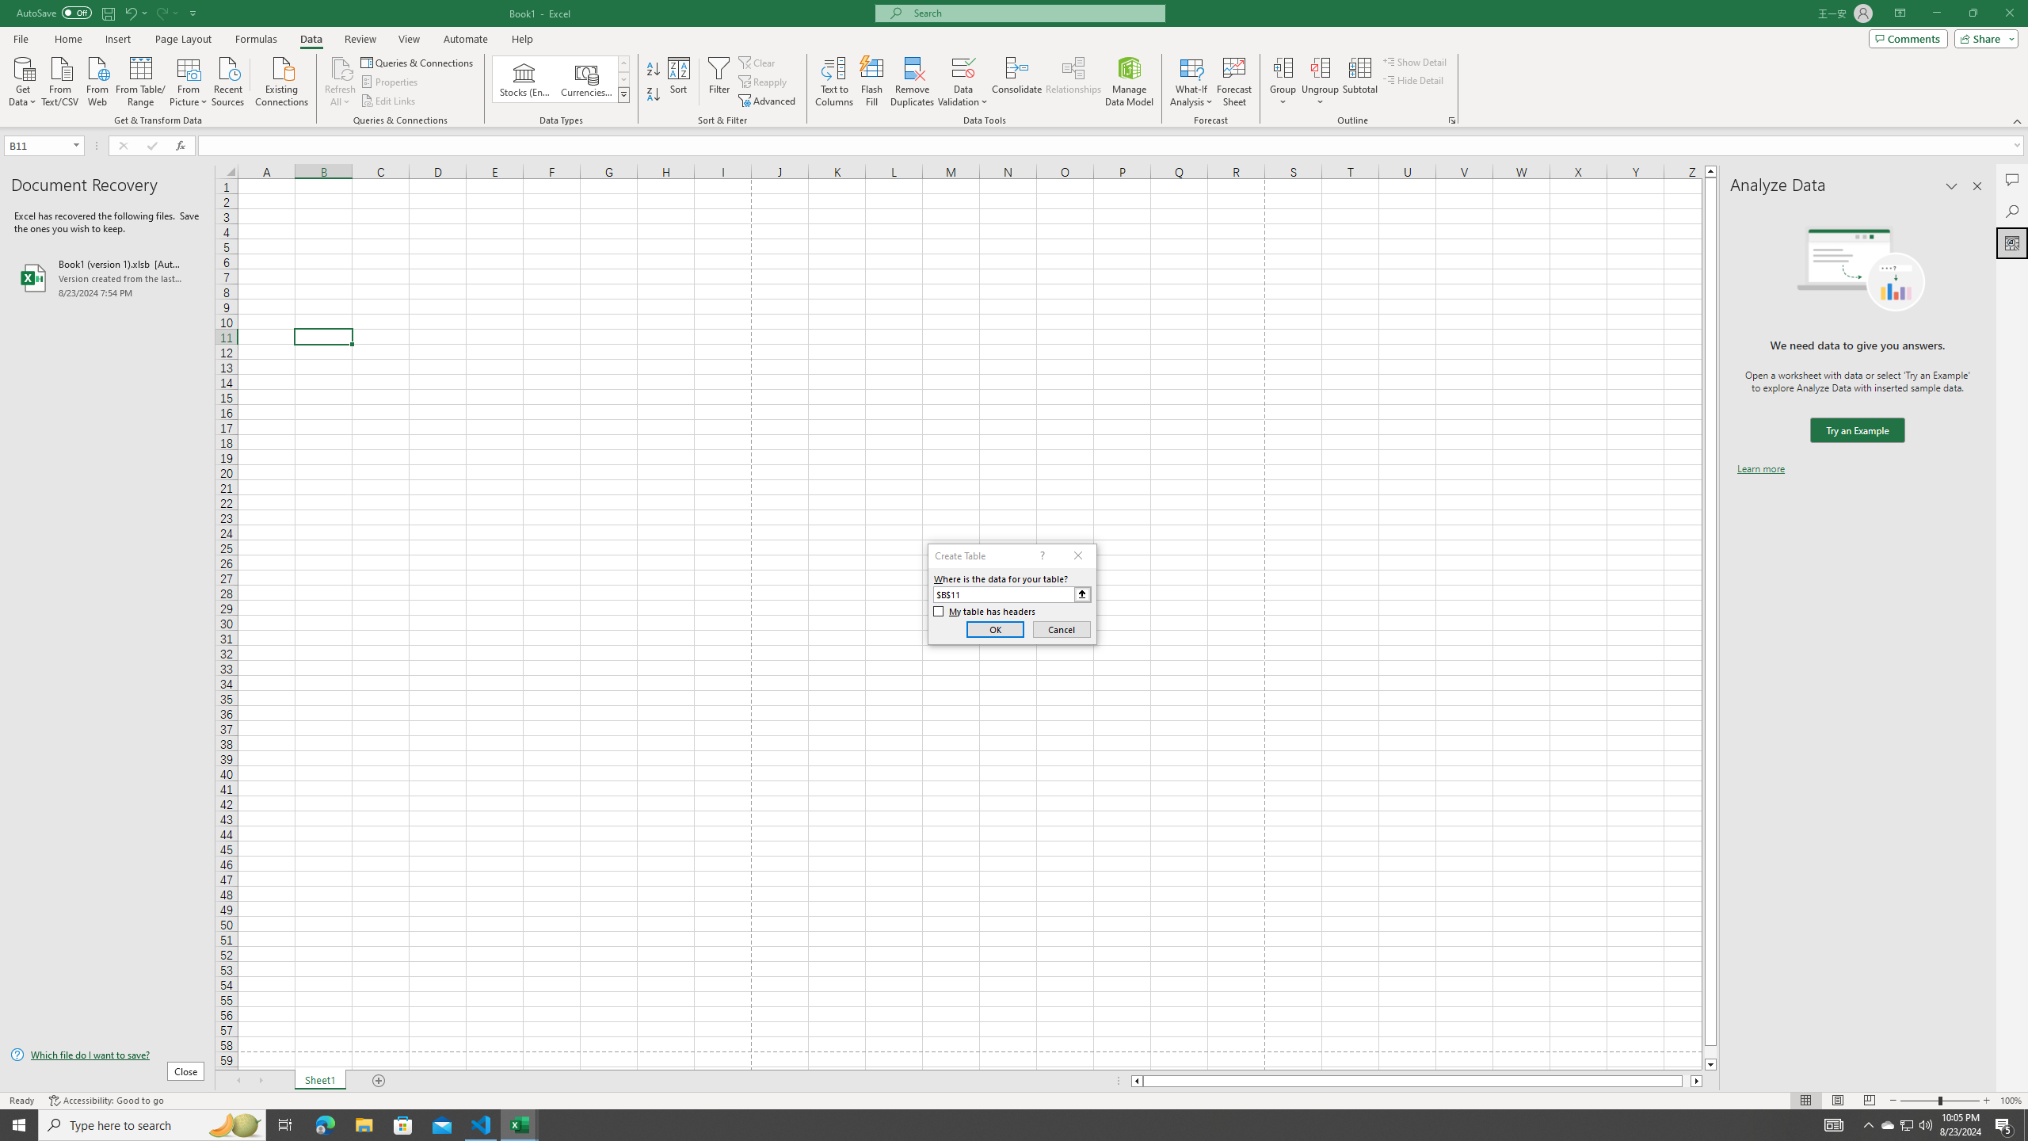 The width and height of the screenshot is (2028, 1141). Describe the element at coordinates (1035, 13) in the screenshot. I see `Microsoft search` at that location.